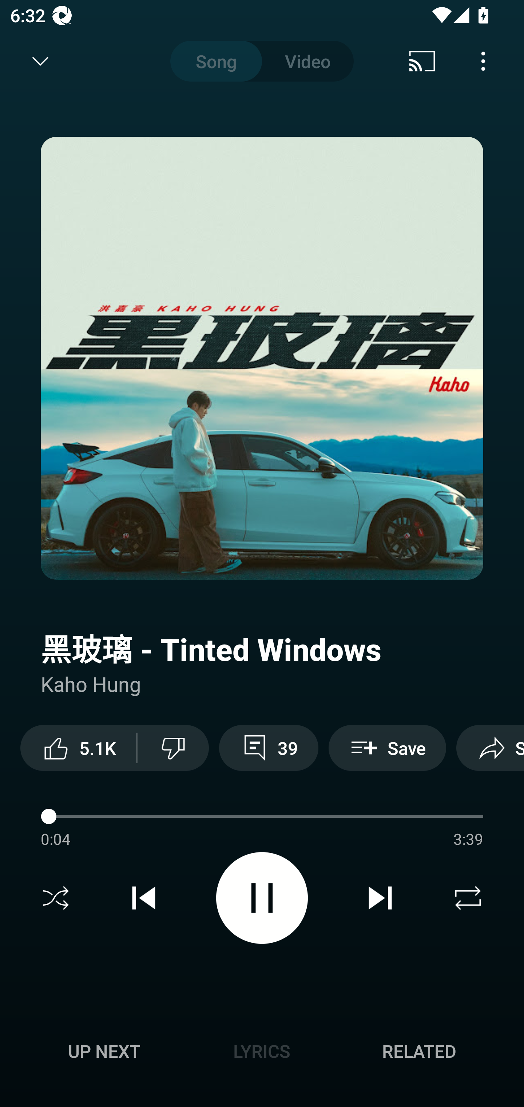  Describe the element at coordinates (468, 898) in the screenshot. I see `Repeat off` at that location.